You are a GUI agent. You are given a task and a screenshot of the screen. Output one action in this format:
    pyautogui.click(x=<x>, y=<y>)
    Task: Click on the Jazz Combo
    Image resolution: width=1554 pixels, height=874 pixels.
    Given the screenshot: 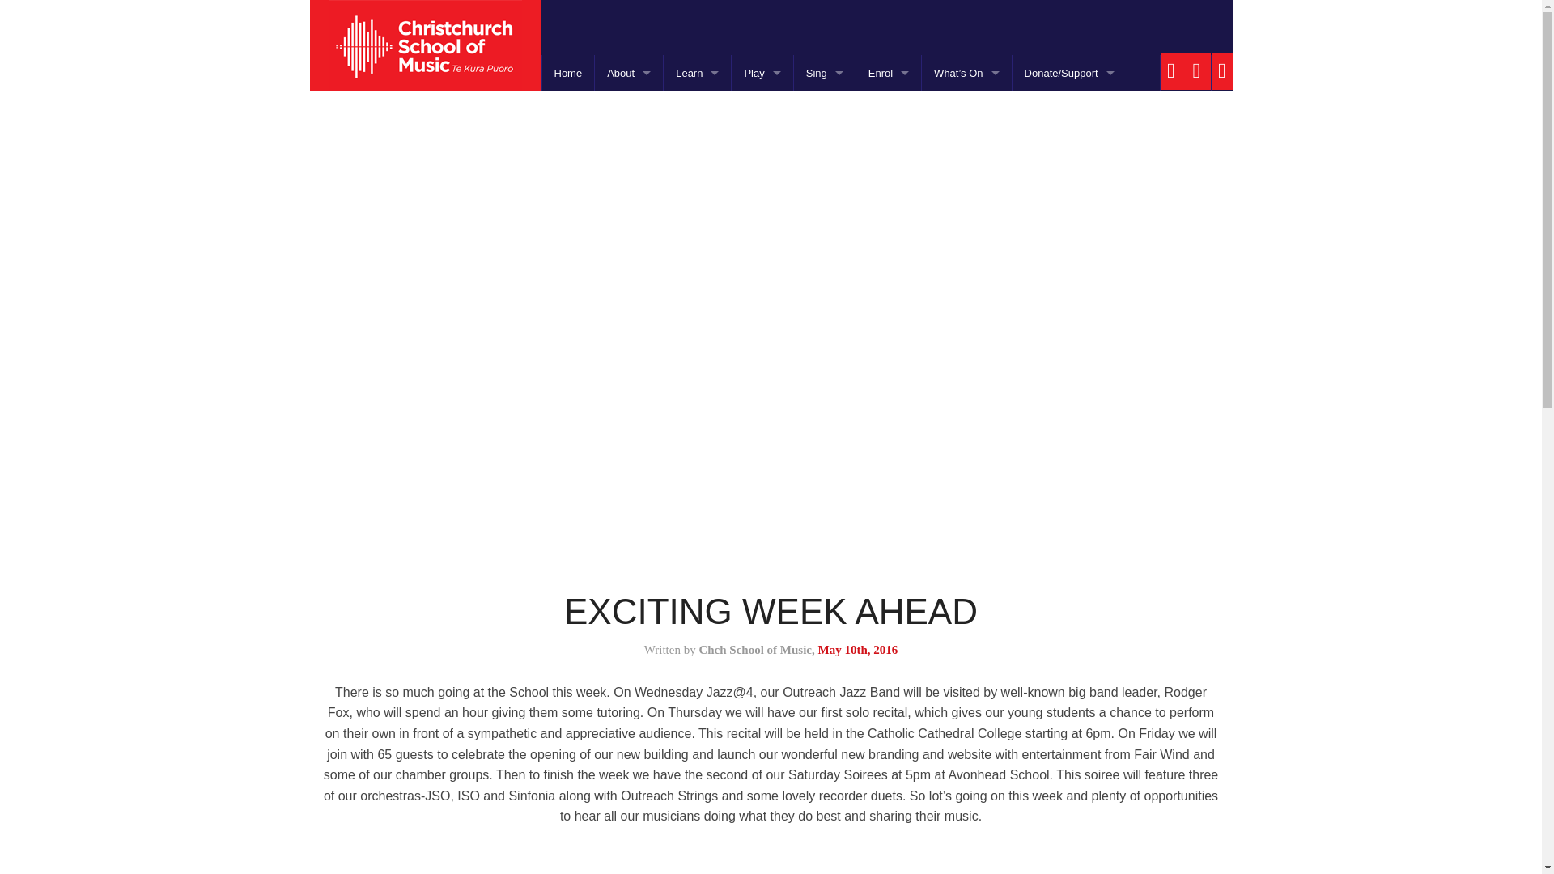 What is the action you would take?
    pyautogui.click(x=762, y=371)
    